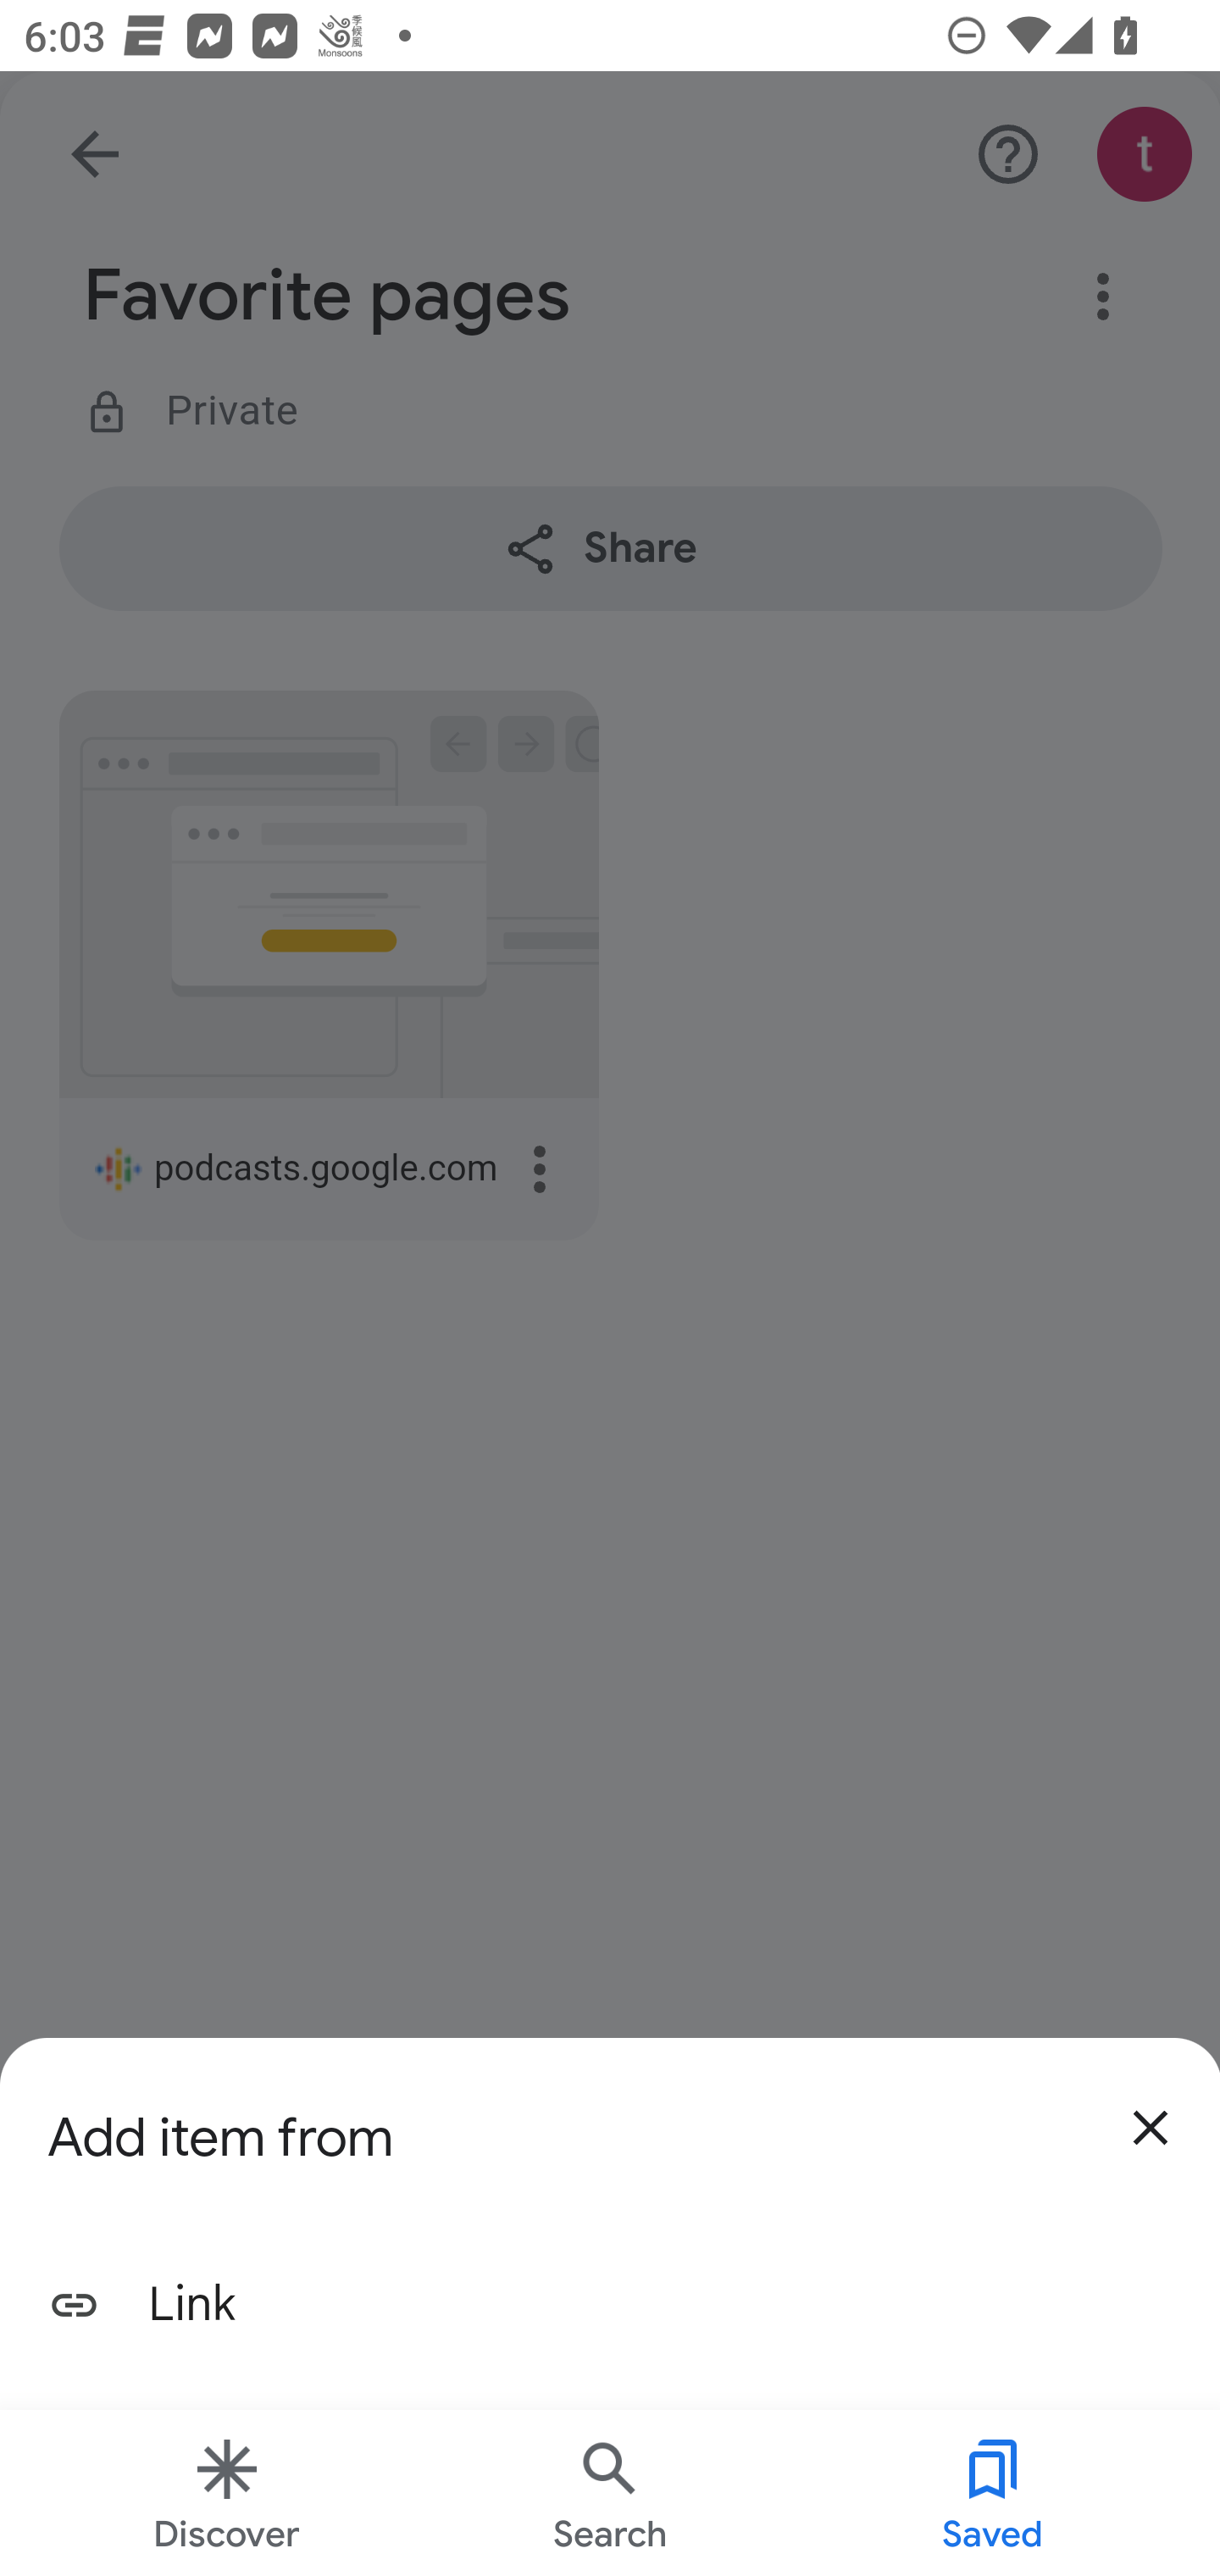 This screenshot has width=1220, height=2576. I want to click on Discover, so click(226, 2493).